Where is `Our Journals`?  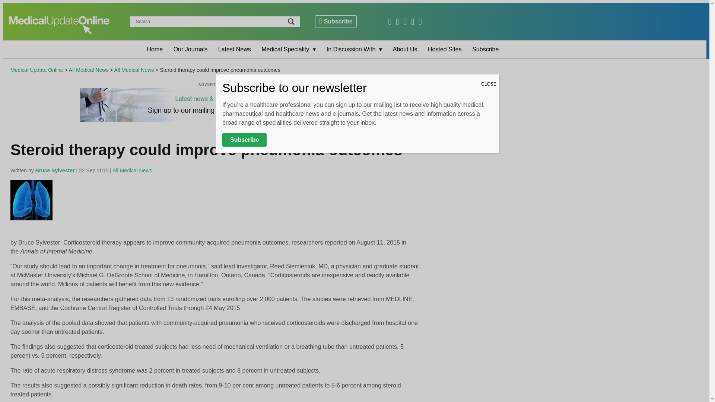
Our Journals is located at coordinates (191, 49).